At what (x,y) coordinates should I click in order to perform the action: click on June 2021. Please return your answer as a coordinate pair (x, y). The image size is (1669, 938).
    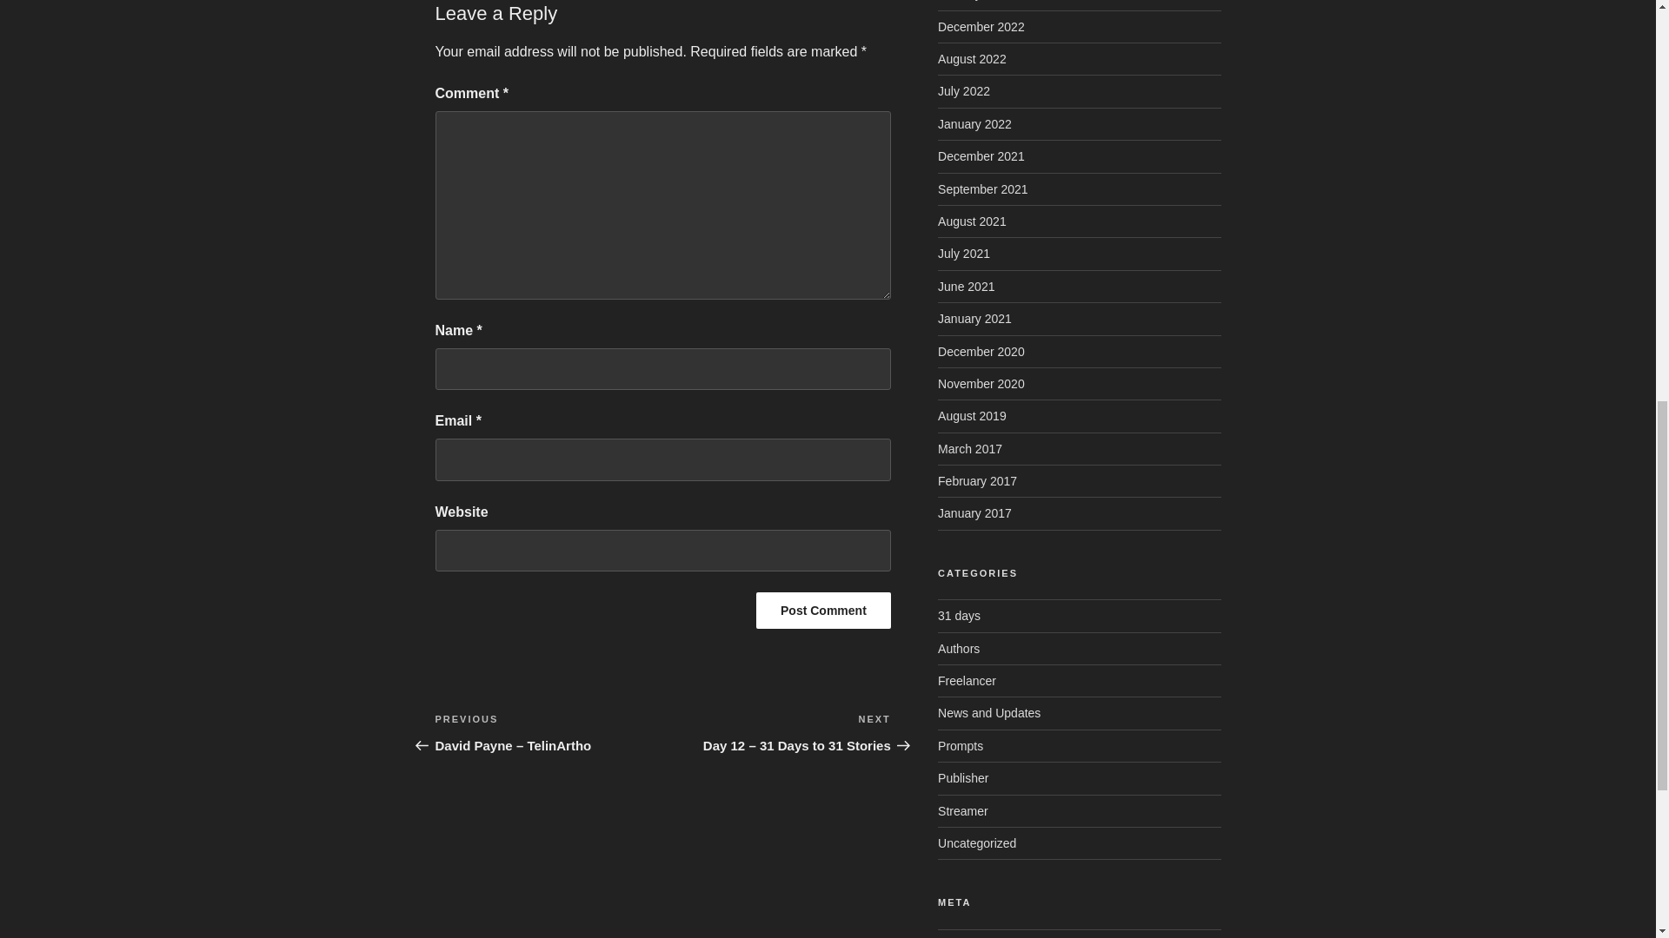
    Looking at the image, I should click on (967, 287).